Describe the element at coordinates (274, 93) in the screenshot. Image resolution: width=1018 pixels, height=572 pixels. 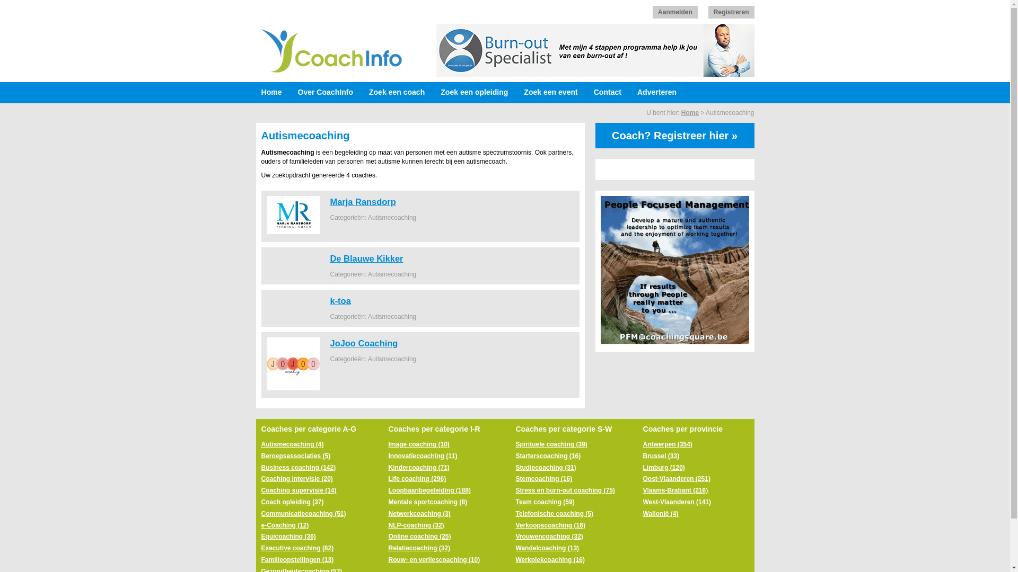
I see `Home` at that location.